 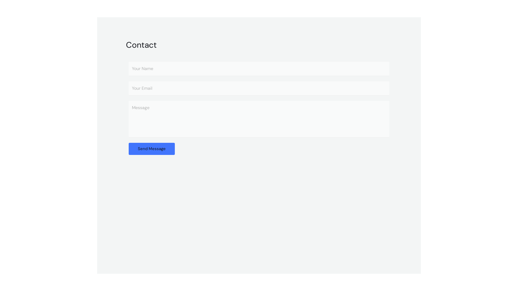 What do you see at coordinates (259, 208) in the screenshot?
I see `rue de la paix 6` at bounding box center [259, 208].